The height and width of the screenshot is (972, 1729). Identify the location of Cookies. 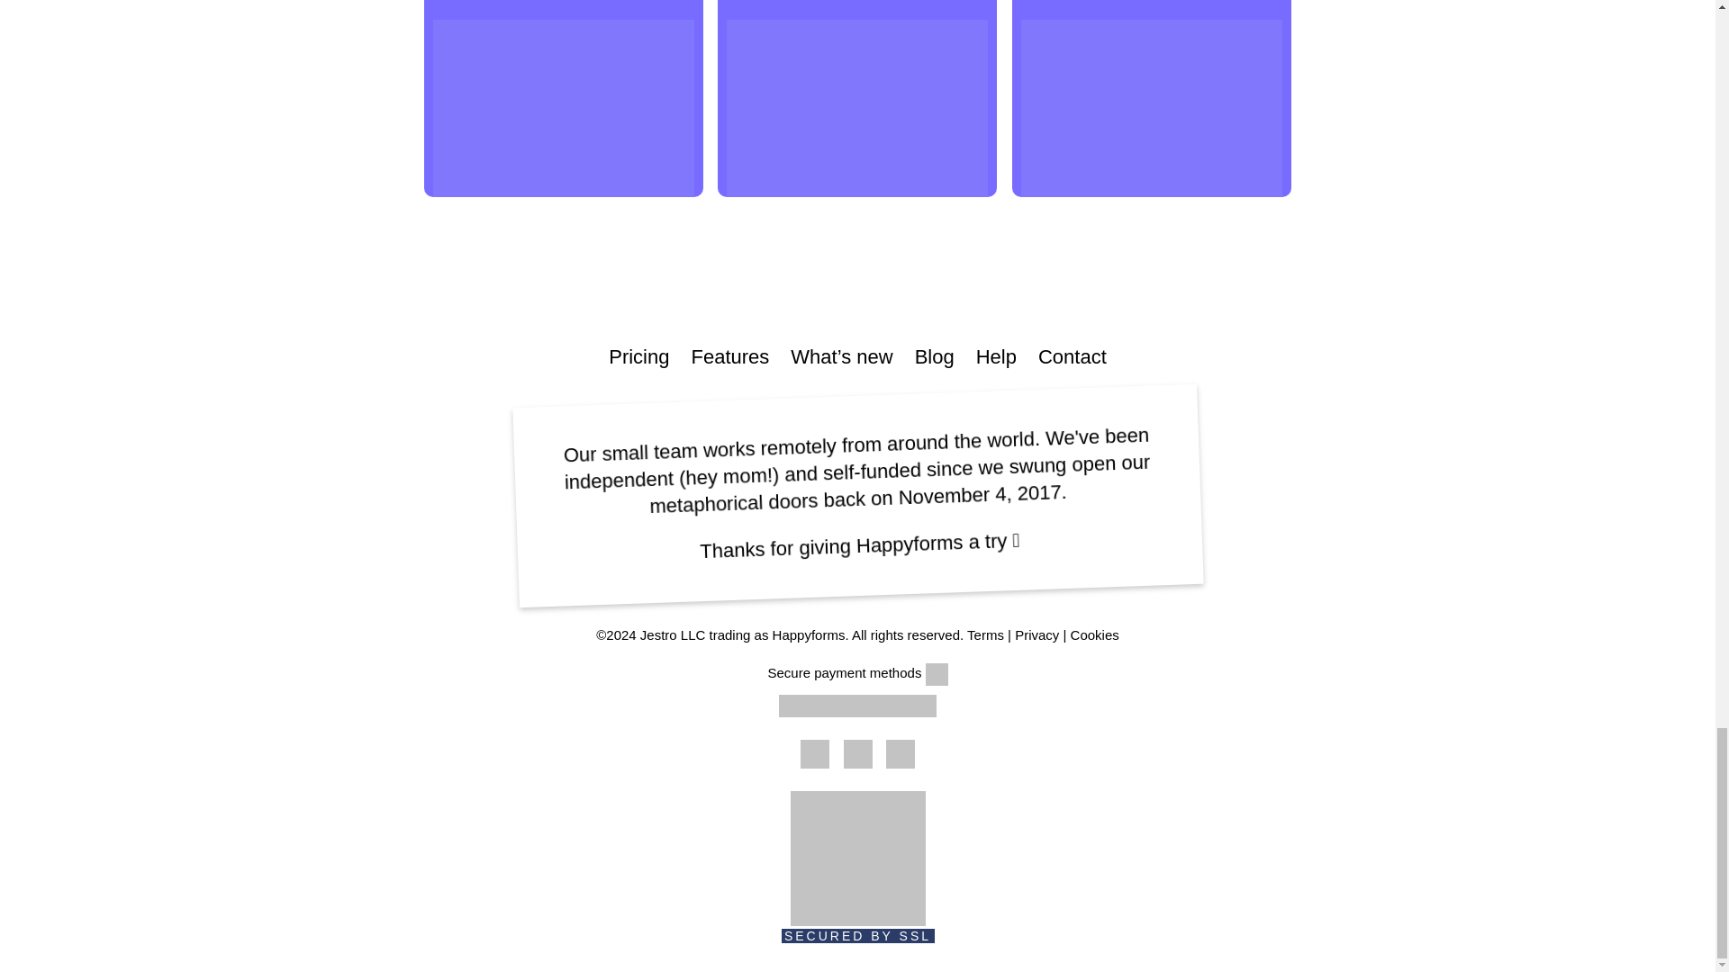
(1094, 634).